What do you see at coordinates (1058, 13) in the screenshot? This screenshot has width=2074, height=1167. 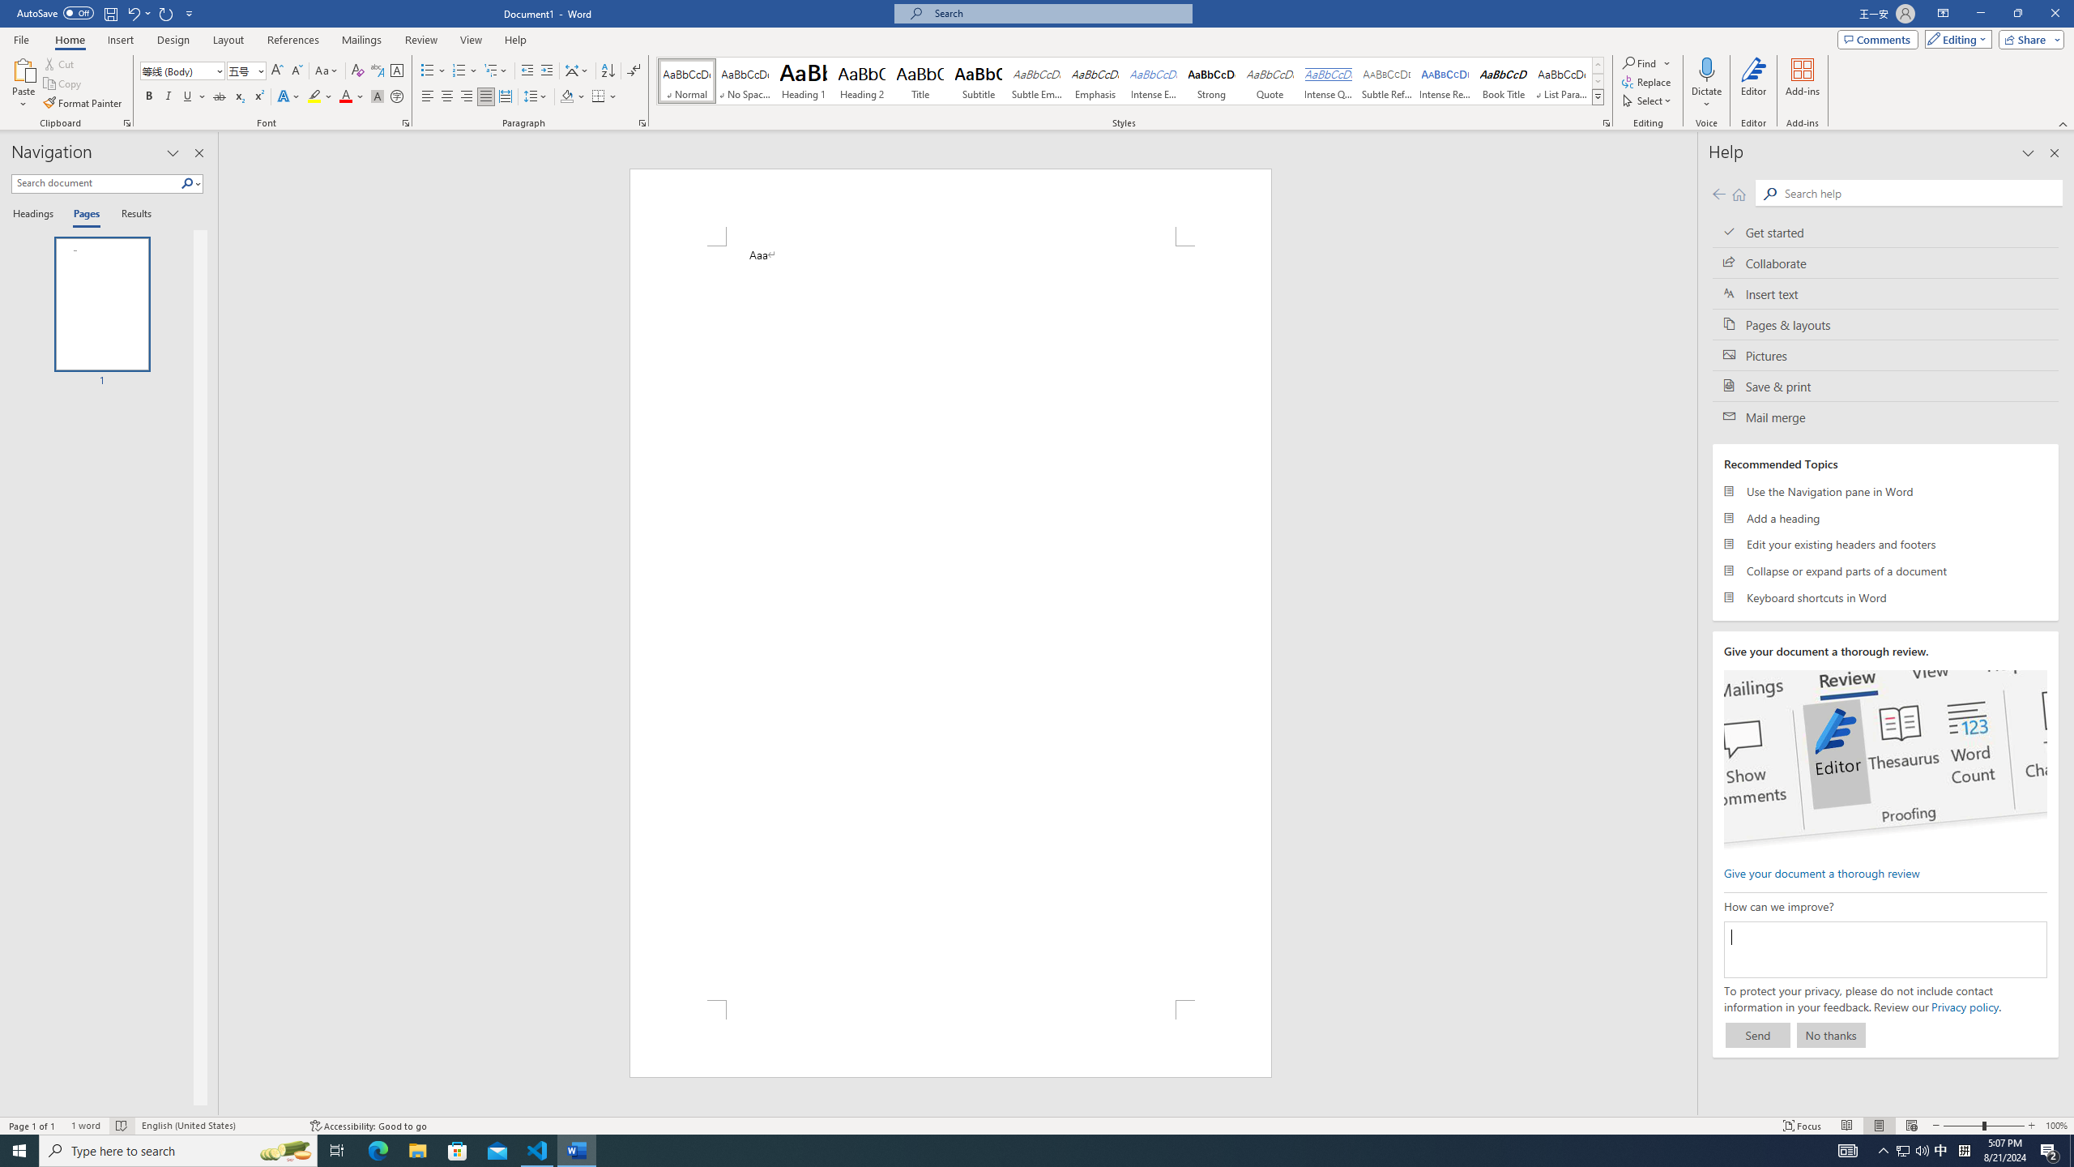 I see `Microsoft search` at bounding box center [1058, 13].